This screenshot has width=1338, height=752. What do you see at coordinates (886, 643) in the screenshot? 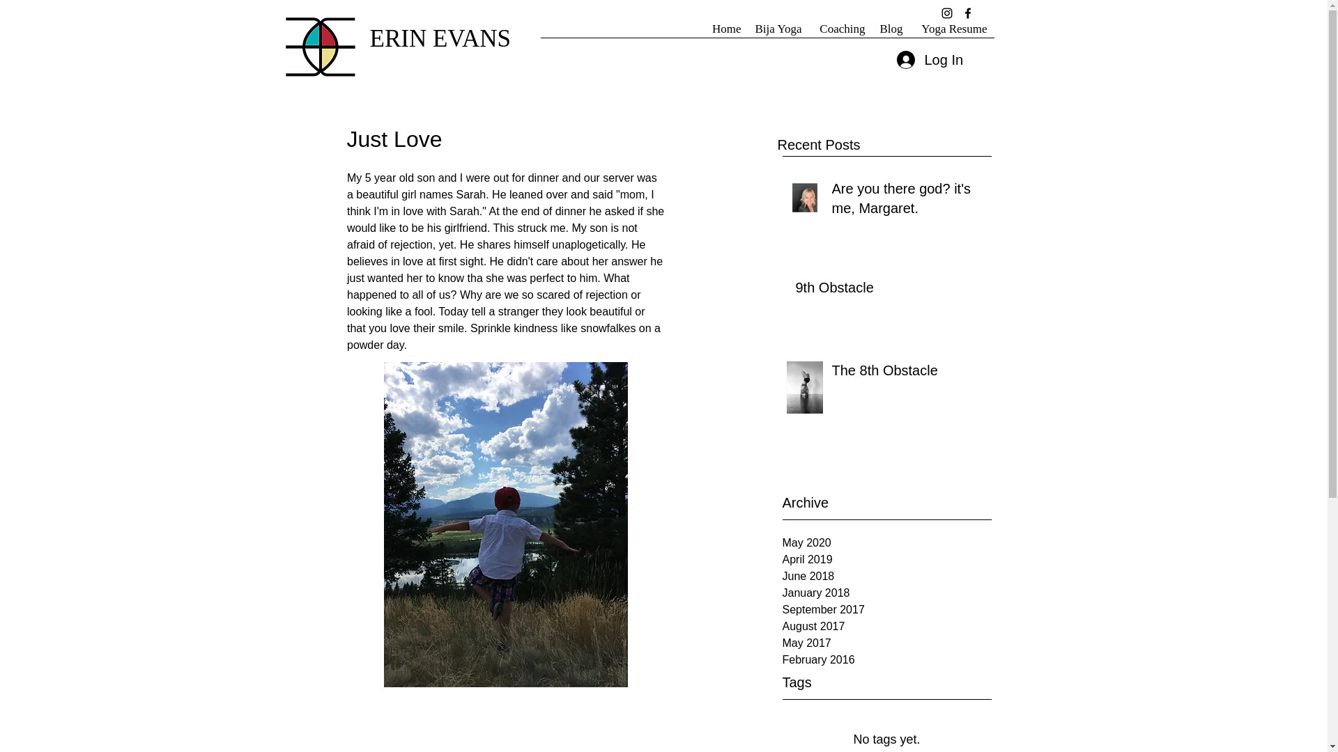
I see `May 2017` at bounding box center [886, 643].